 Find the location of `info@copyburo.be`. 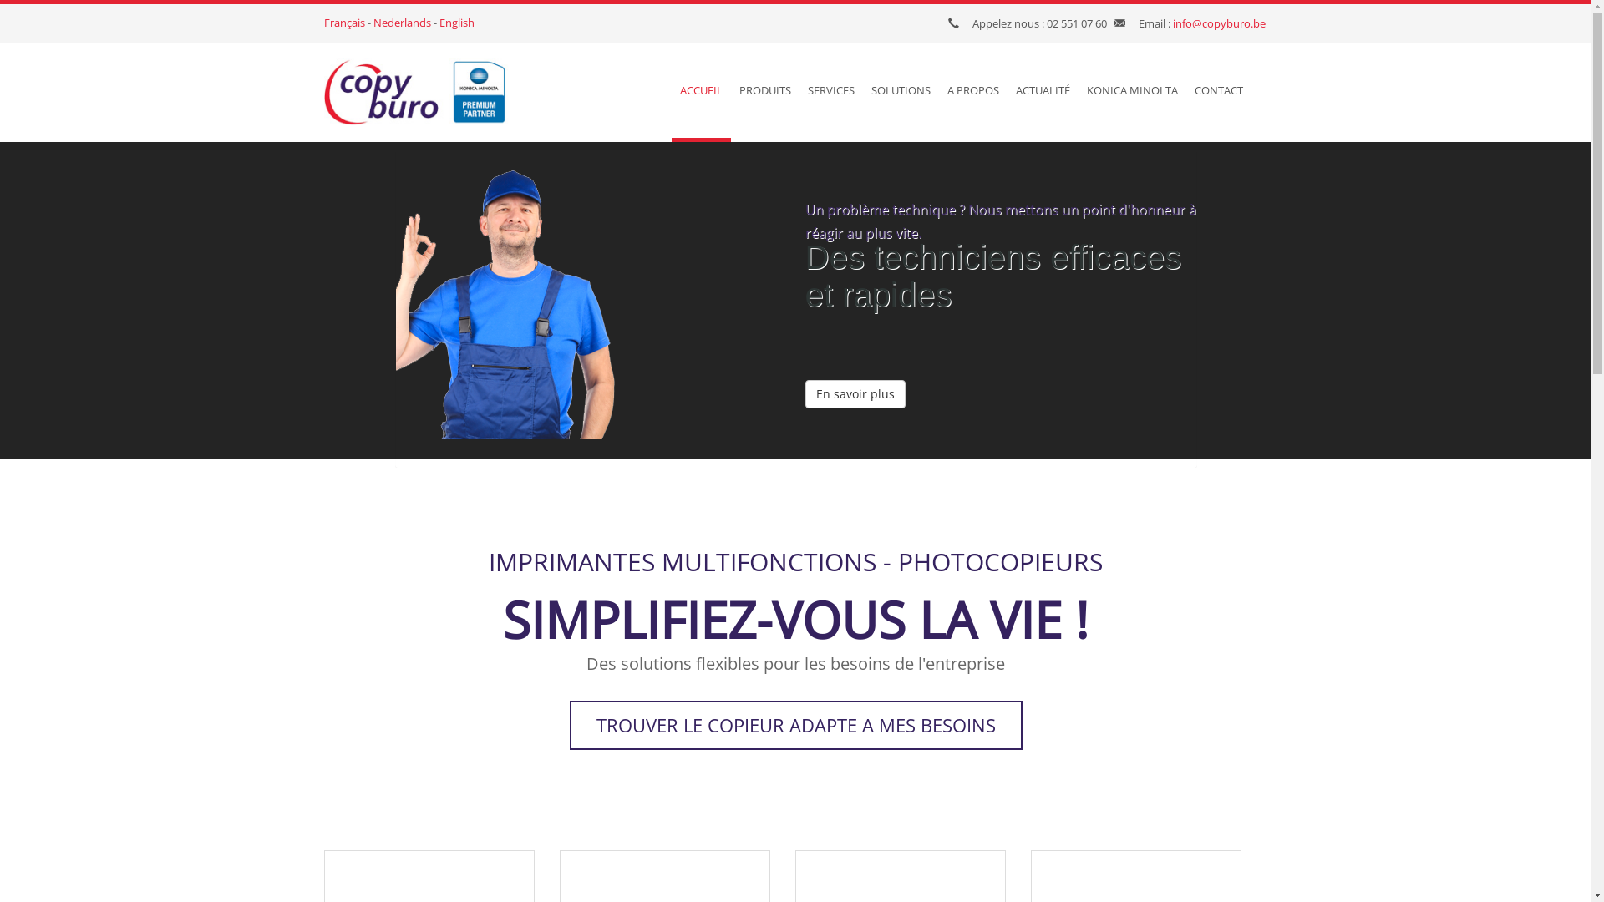

info@copyburo.be is located at coordinates (1220, 23).